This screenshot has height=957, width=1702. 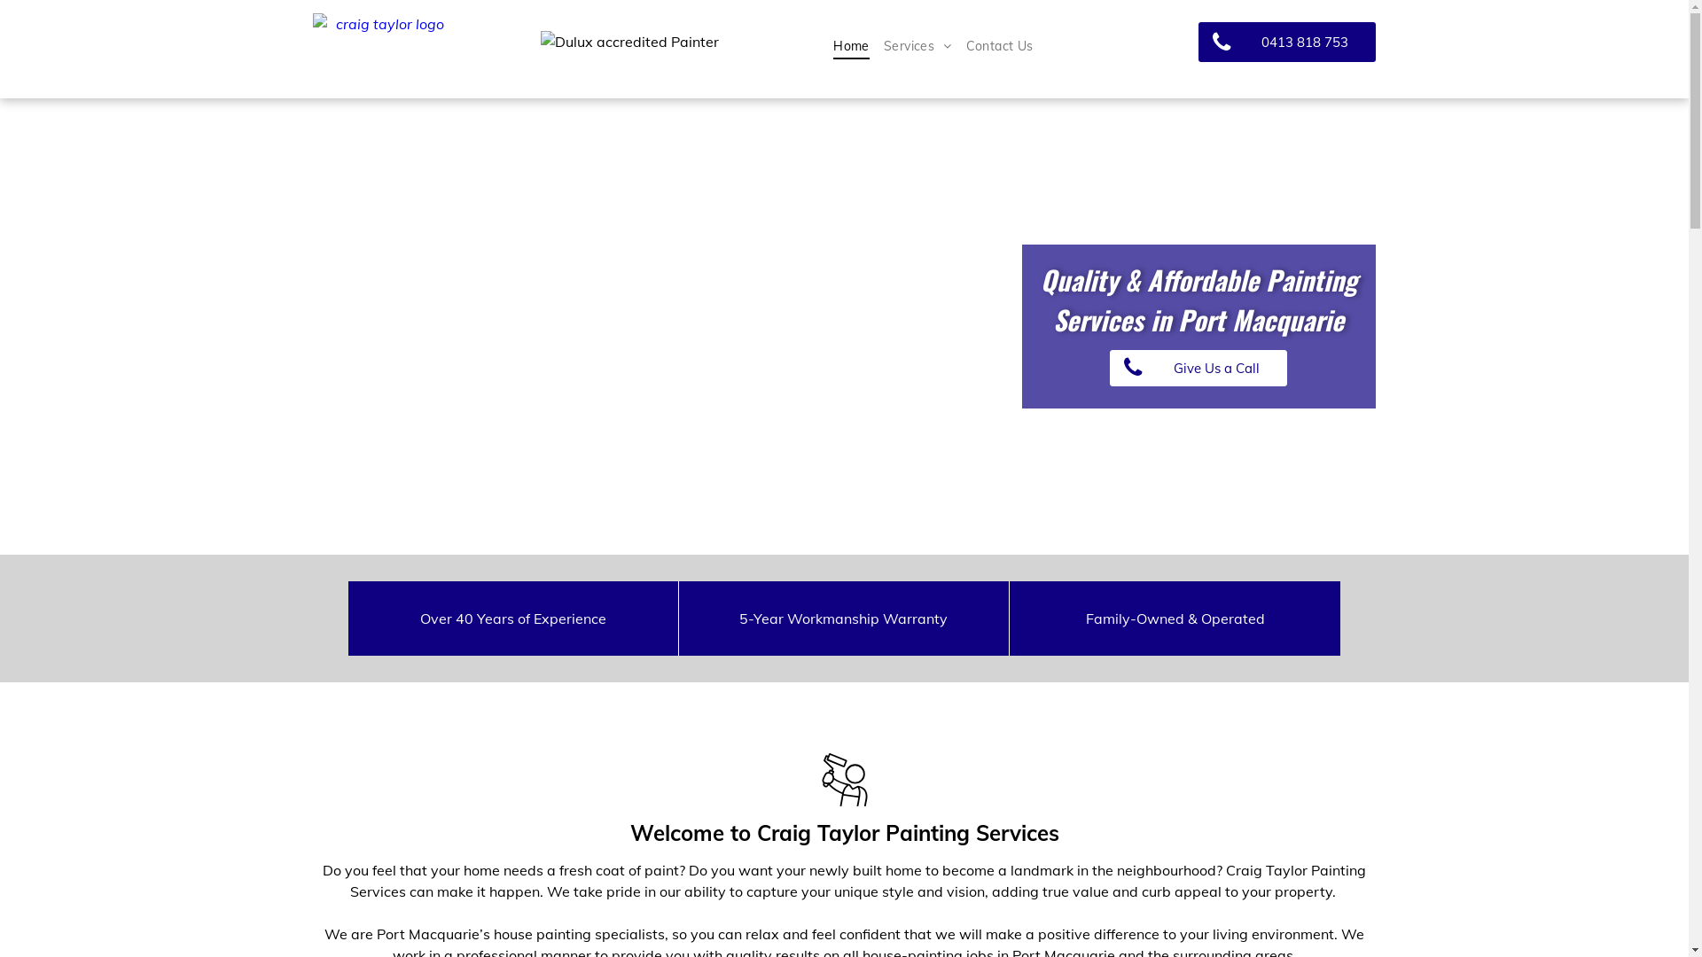 I want to click on Contact Us, so click(x=1000, y=46).